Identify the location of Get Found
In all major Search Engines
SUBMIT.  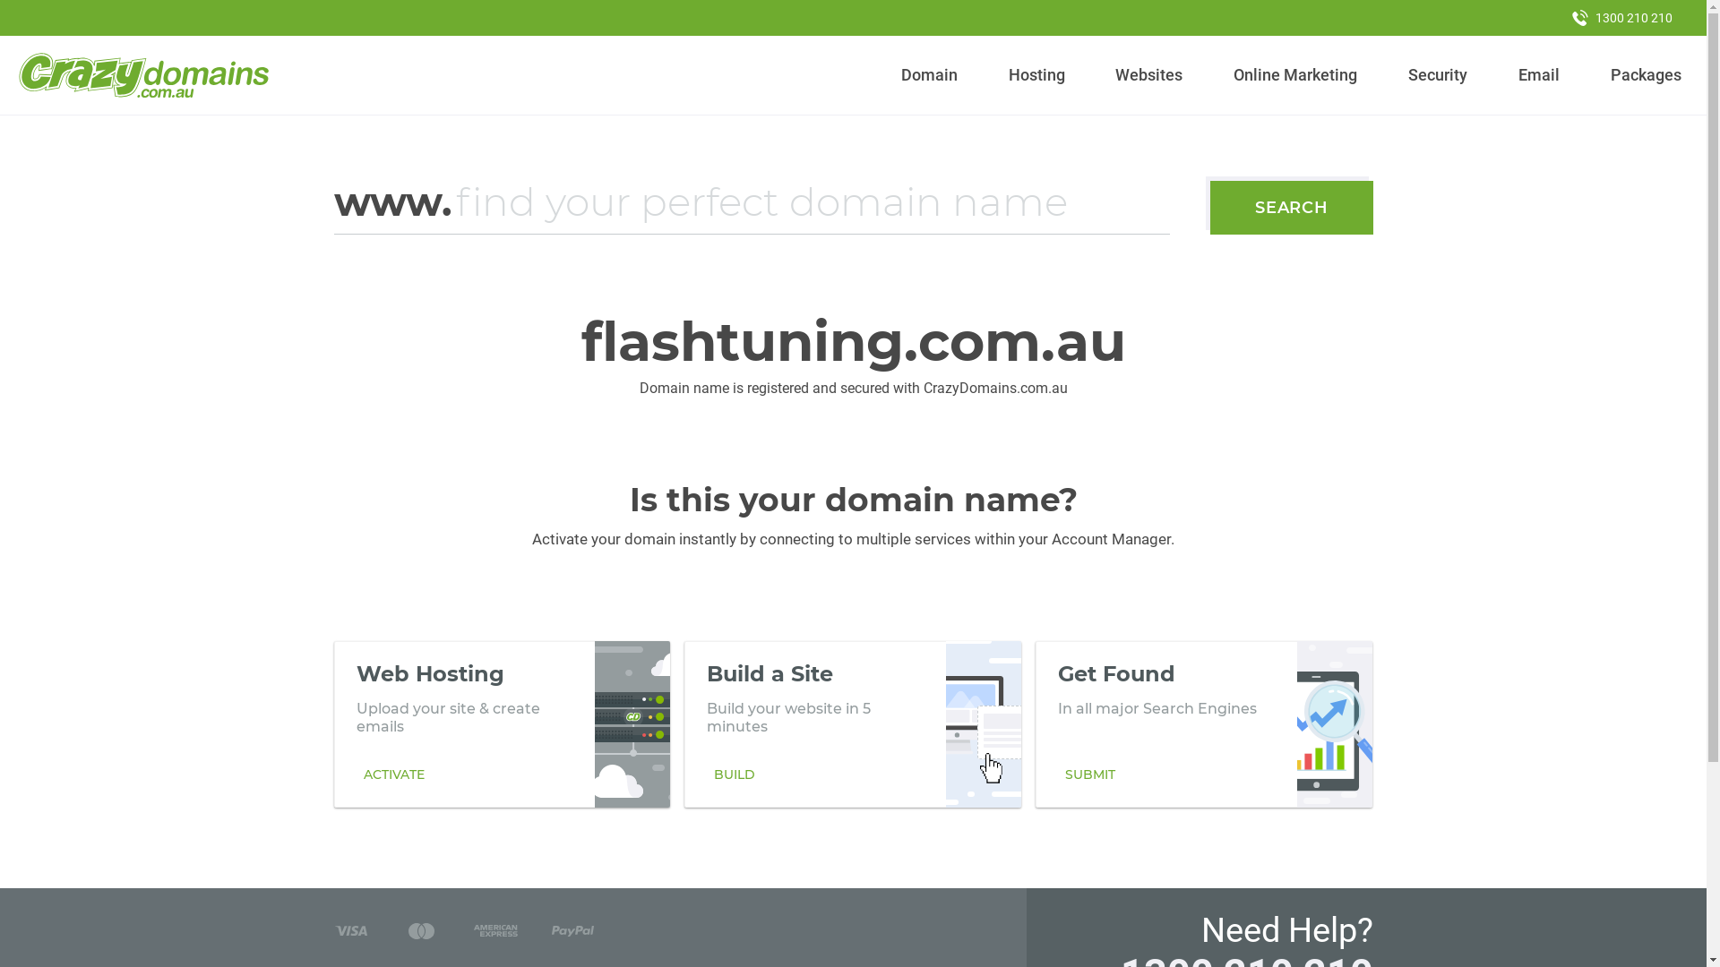
(1204, 724).